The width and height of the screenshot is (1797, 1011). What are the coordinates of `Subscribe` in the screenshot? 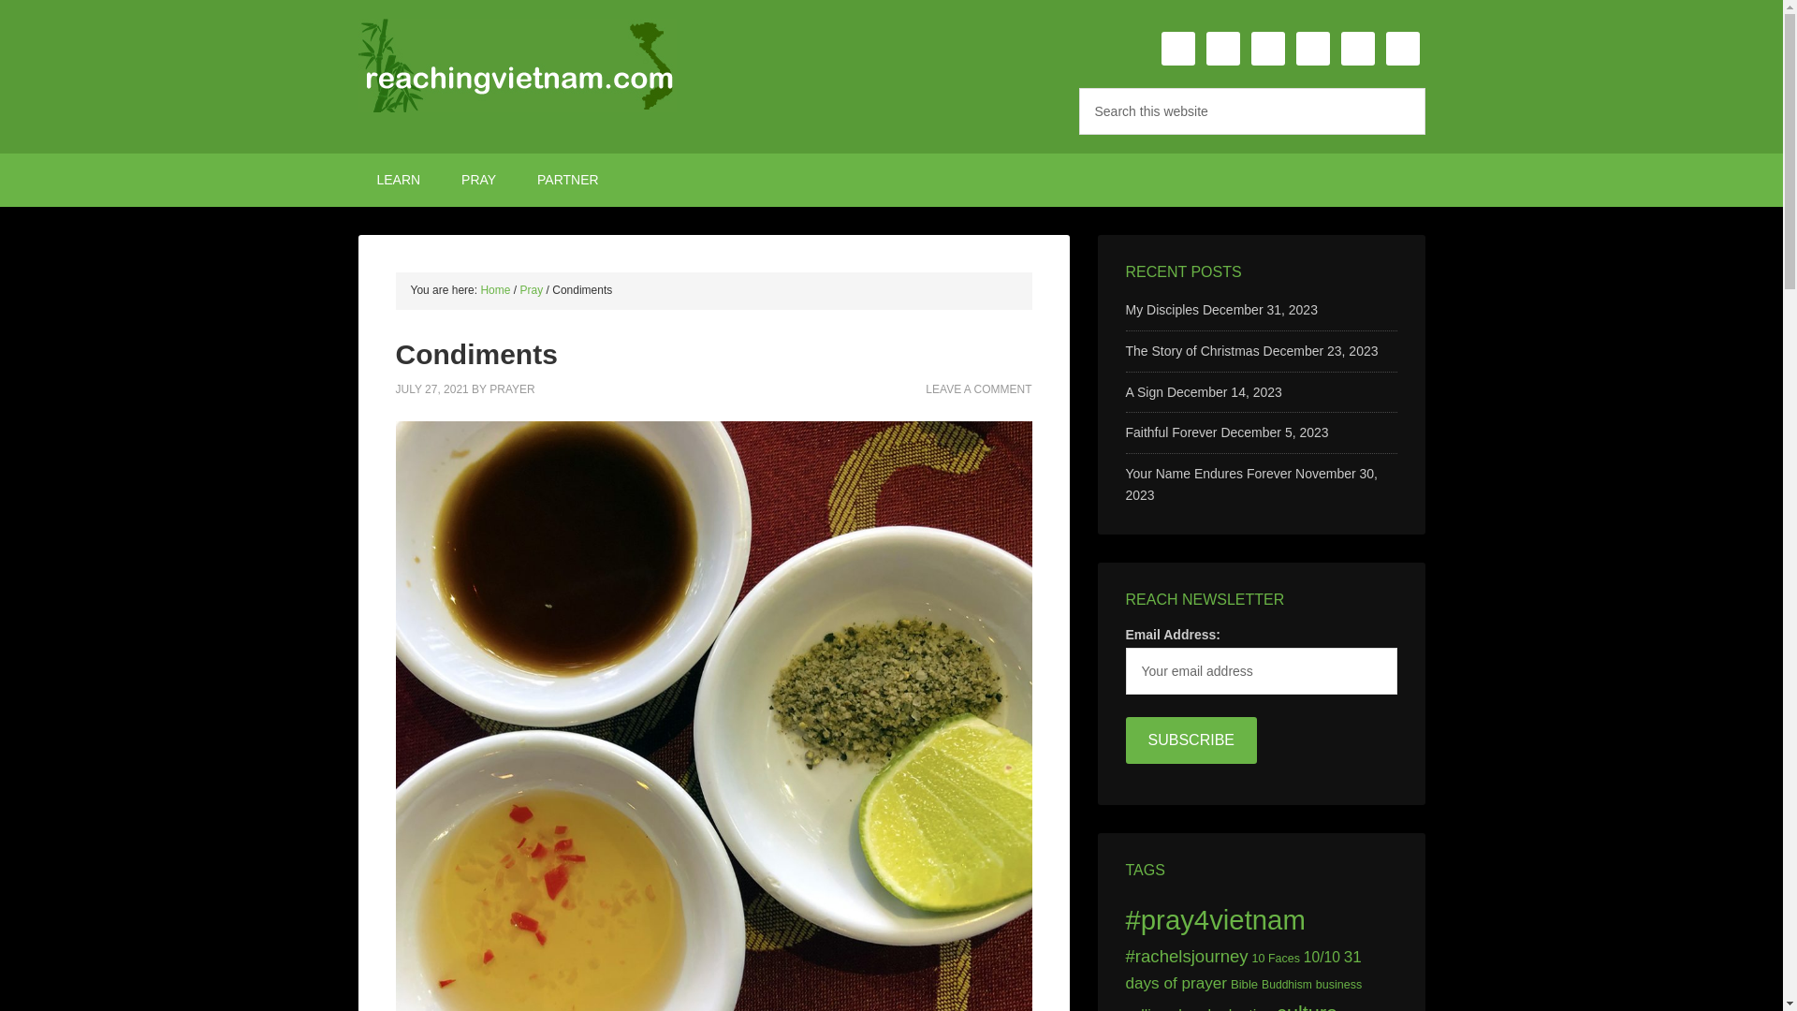 It's located at (1191, 740).